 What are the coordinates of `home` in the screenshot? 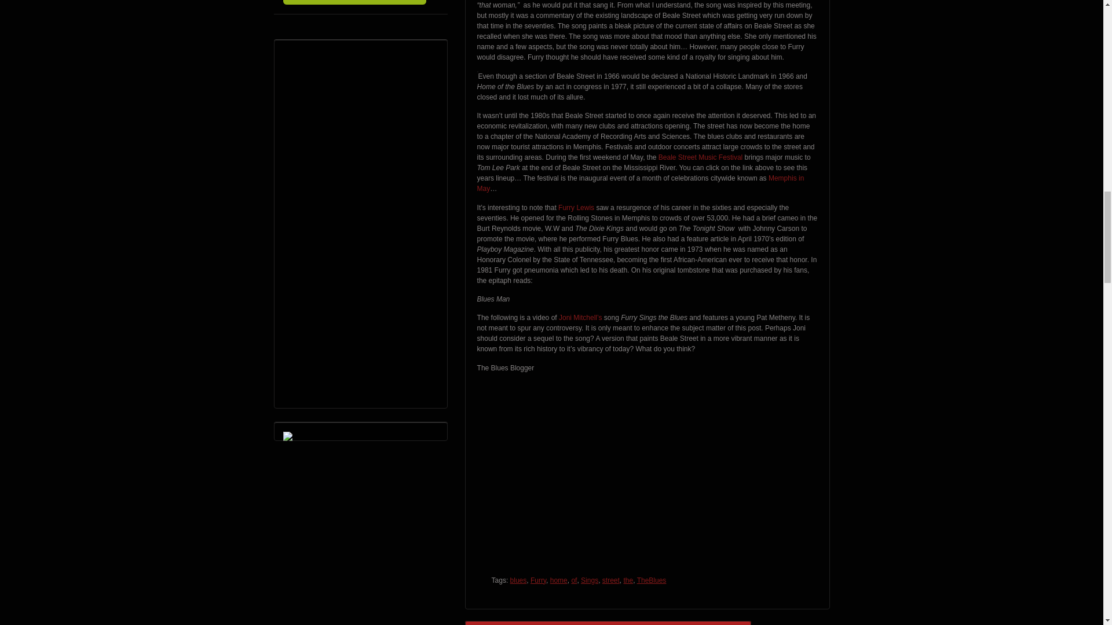 It's located at (558, 580).